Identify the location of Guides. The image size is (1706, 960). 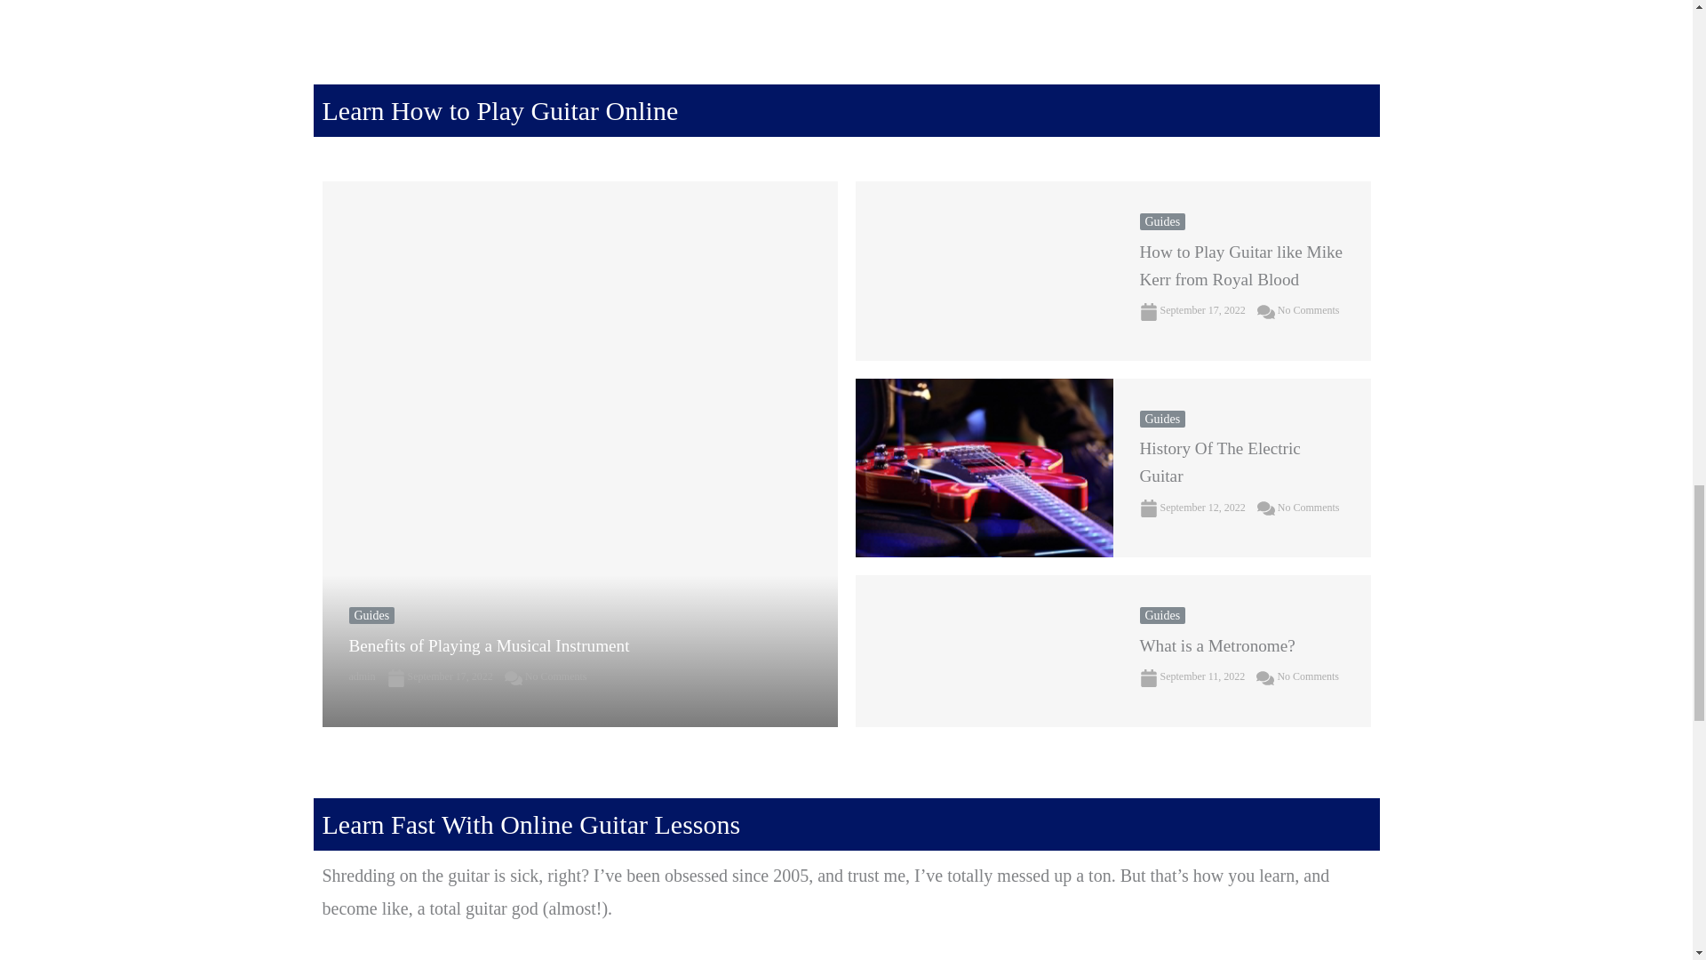
(1162, 221).